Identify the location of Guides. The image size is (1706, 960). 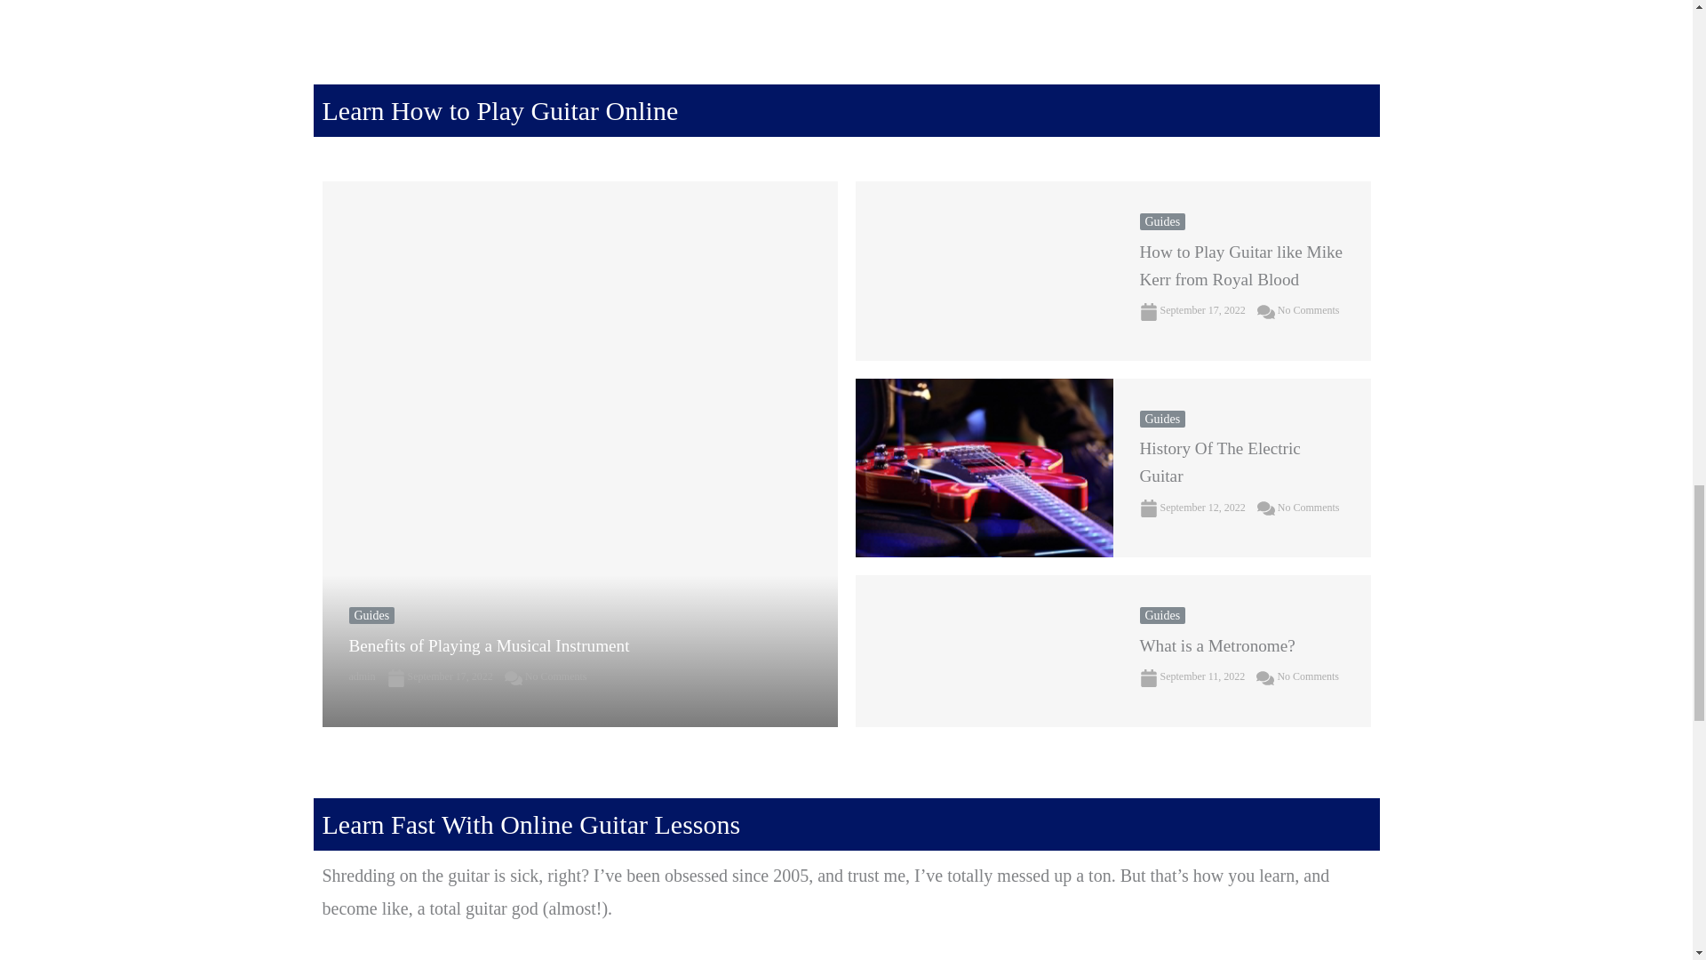
(1162, 221).